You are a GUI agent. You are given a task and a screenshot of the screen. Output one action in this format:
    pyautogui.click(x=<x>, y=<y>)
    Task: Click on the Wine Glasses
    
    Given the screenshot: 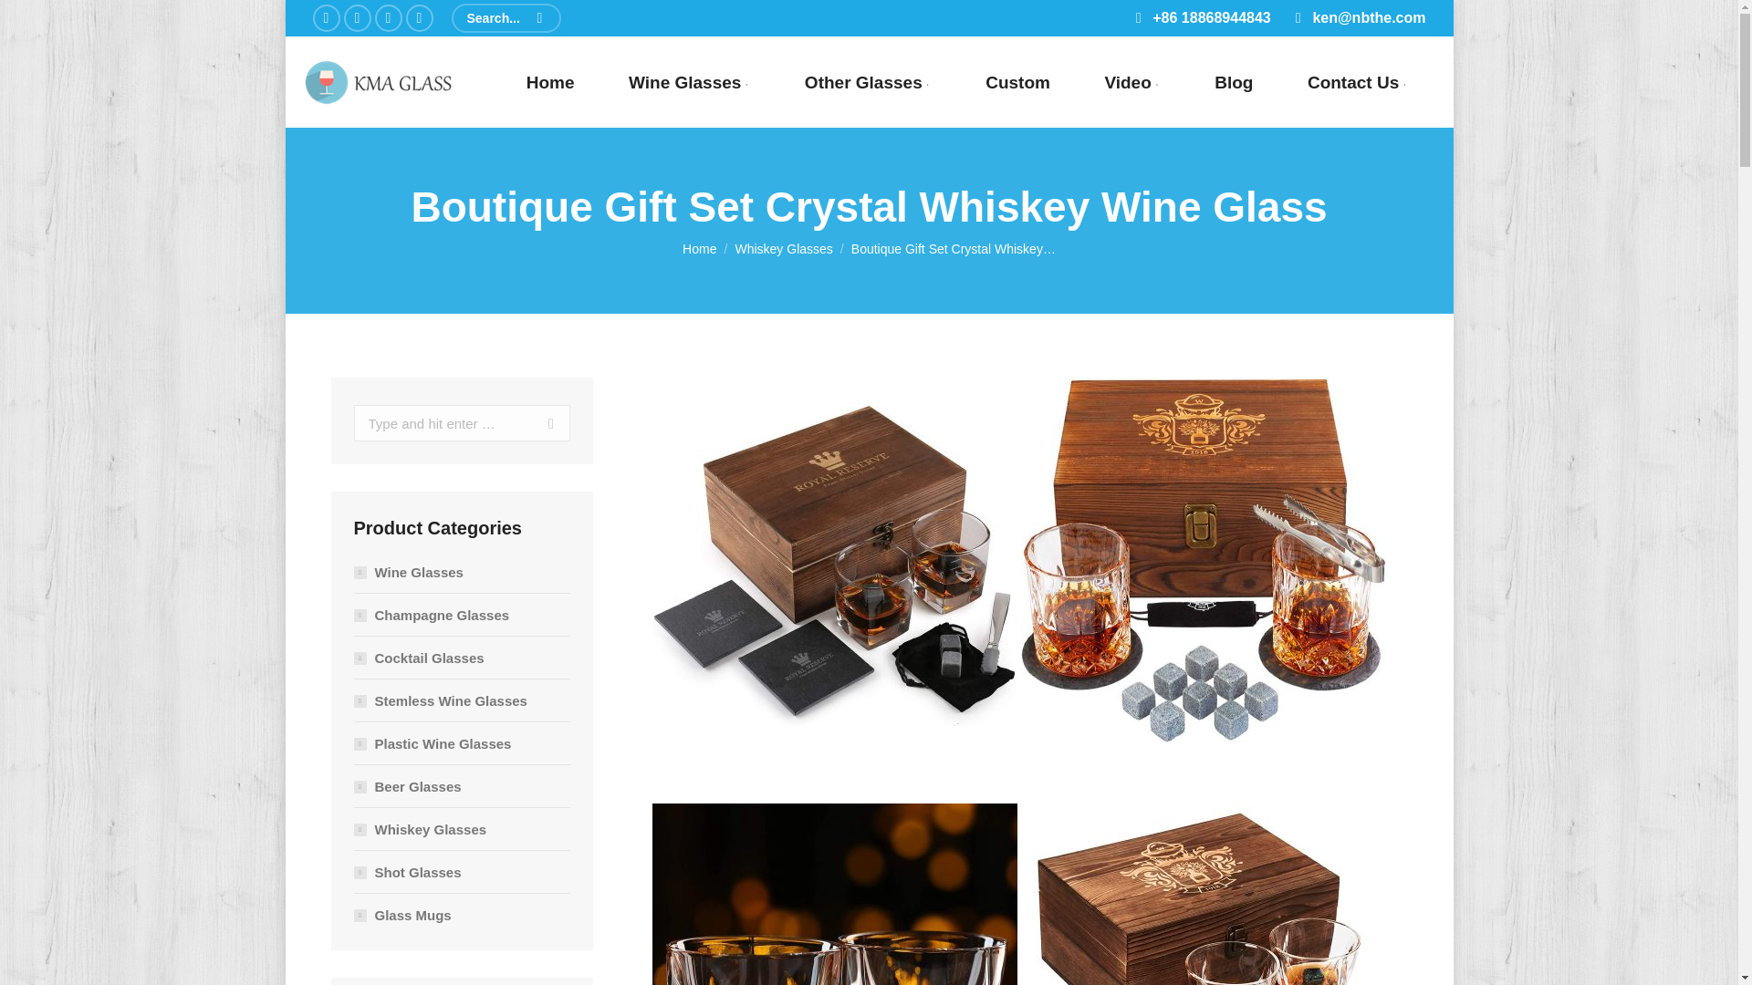 What is the action you would take?
    pyautogui.click(x=690, y=82)
    